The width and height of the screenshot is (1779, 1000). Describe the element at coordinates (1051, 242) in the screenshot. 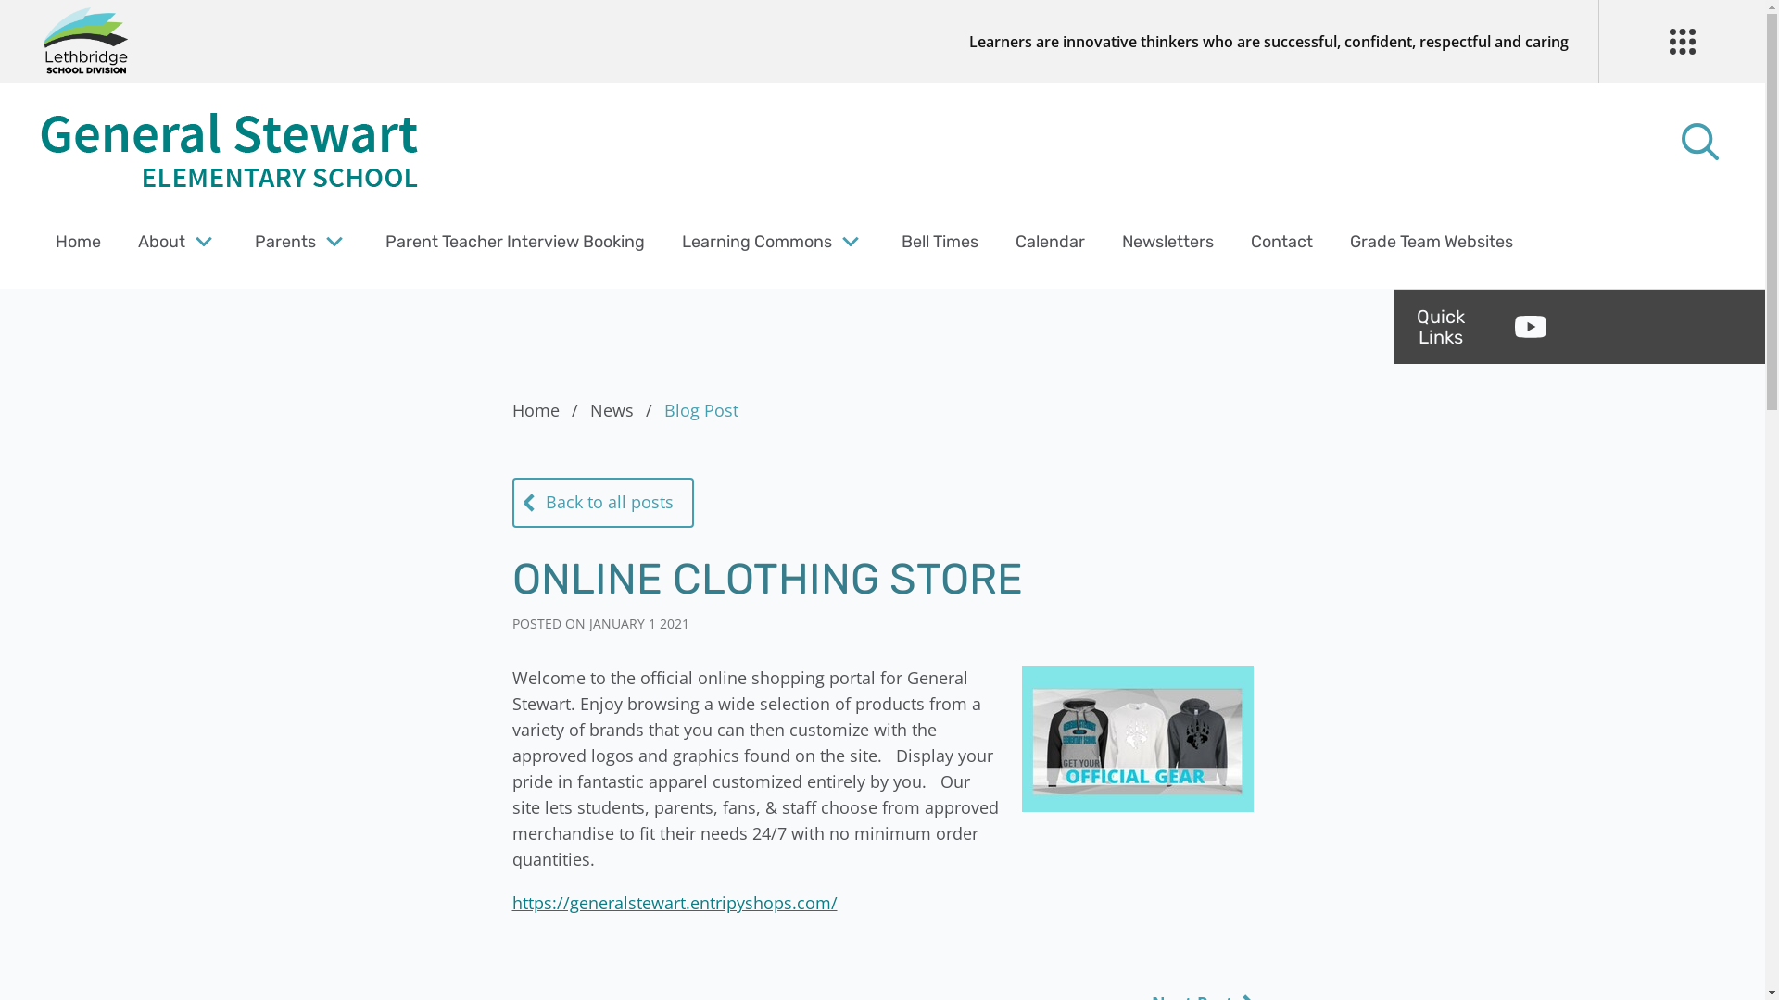

I see `Calendar` at that location.